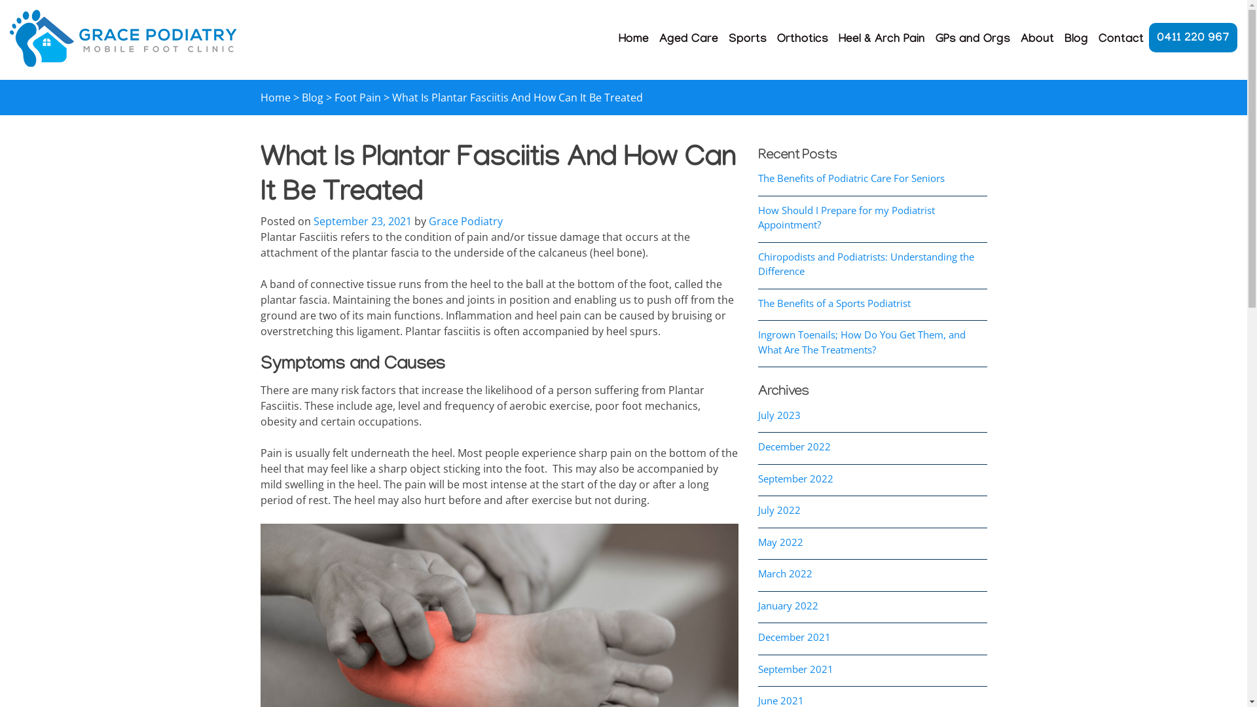 The height and width of the screenshot is (707, 1257). I want to click on The Benefits of Podiatric Care For Seniors, so click(851, 178).